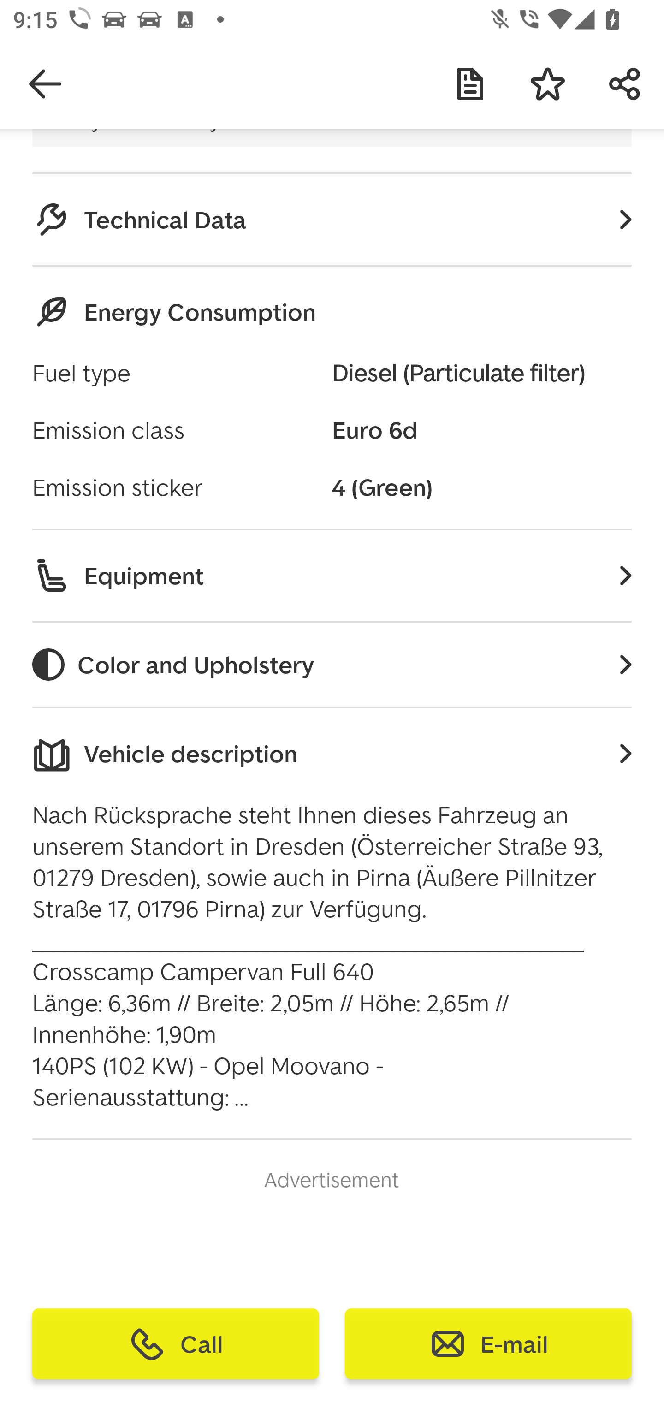  I want to click on My Notes, so click(470, 84).